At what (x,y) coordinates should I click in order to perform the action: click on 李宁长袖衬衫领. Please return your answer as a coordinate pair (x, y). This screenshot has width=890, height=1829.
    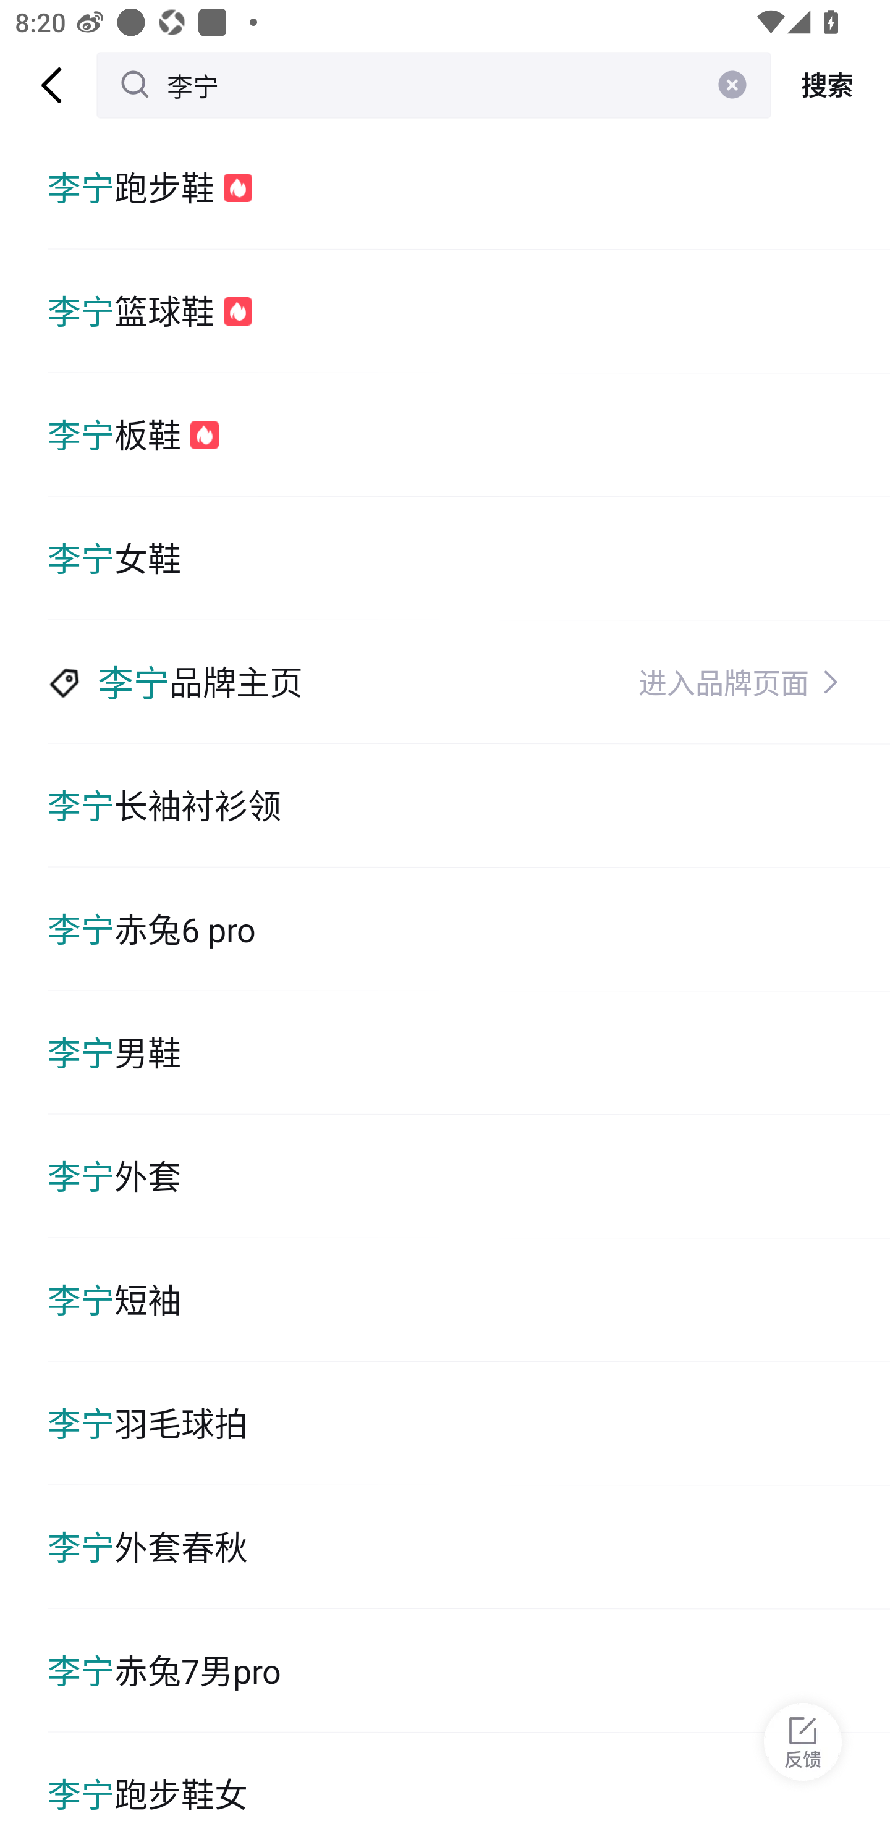
    Looking at the image, I should click on (468, 806).